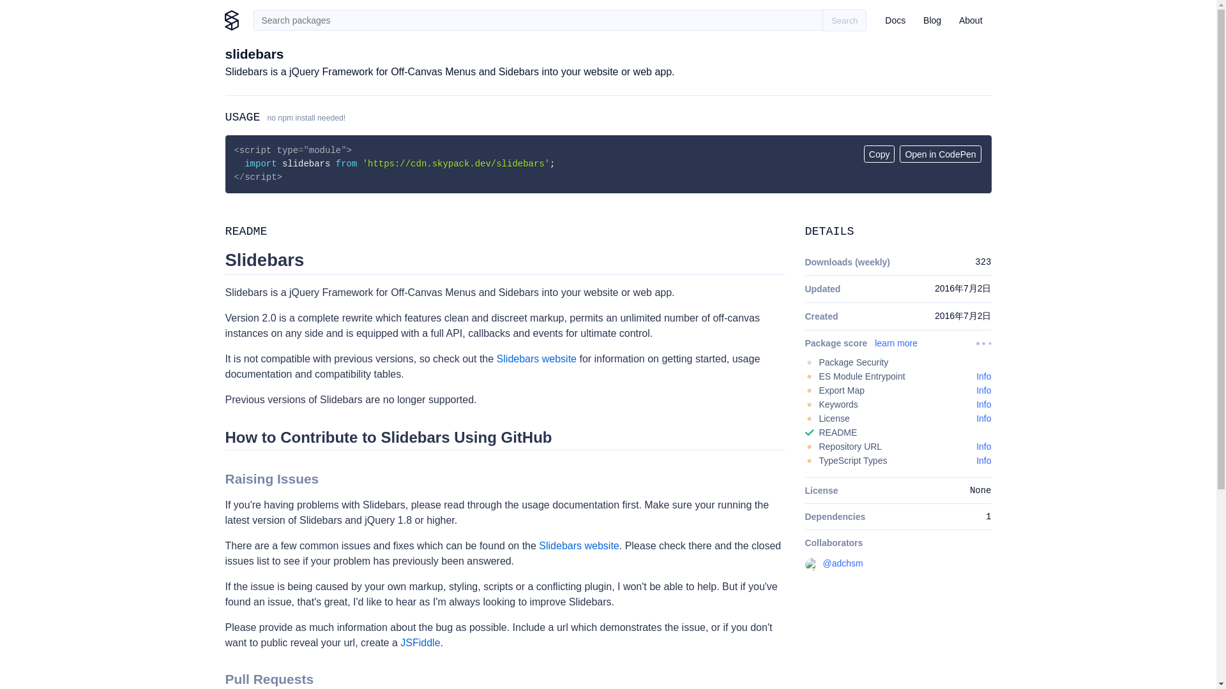 The width and height of the screenshot is (1226, 689). Describe the element at coordinates (895, 20) in the screenshot. I see `Docs` at that location.